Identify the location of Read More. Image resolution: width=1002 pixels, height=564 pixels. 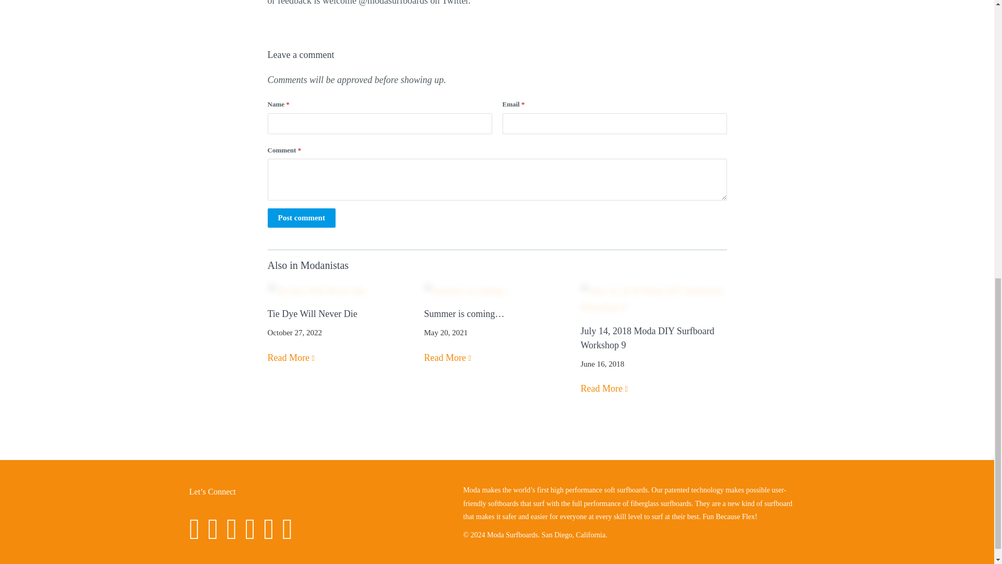
(448, 358).